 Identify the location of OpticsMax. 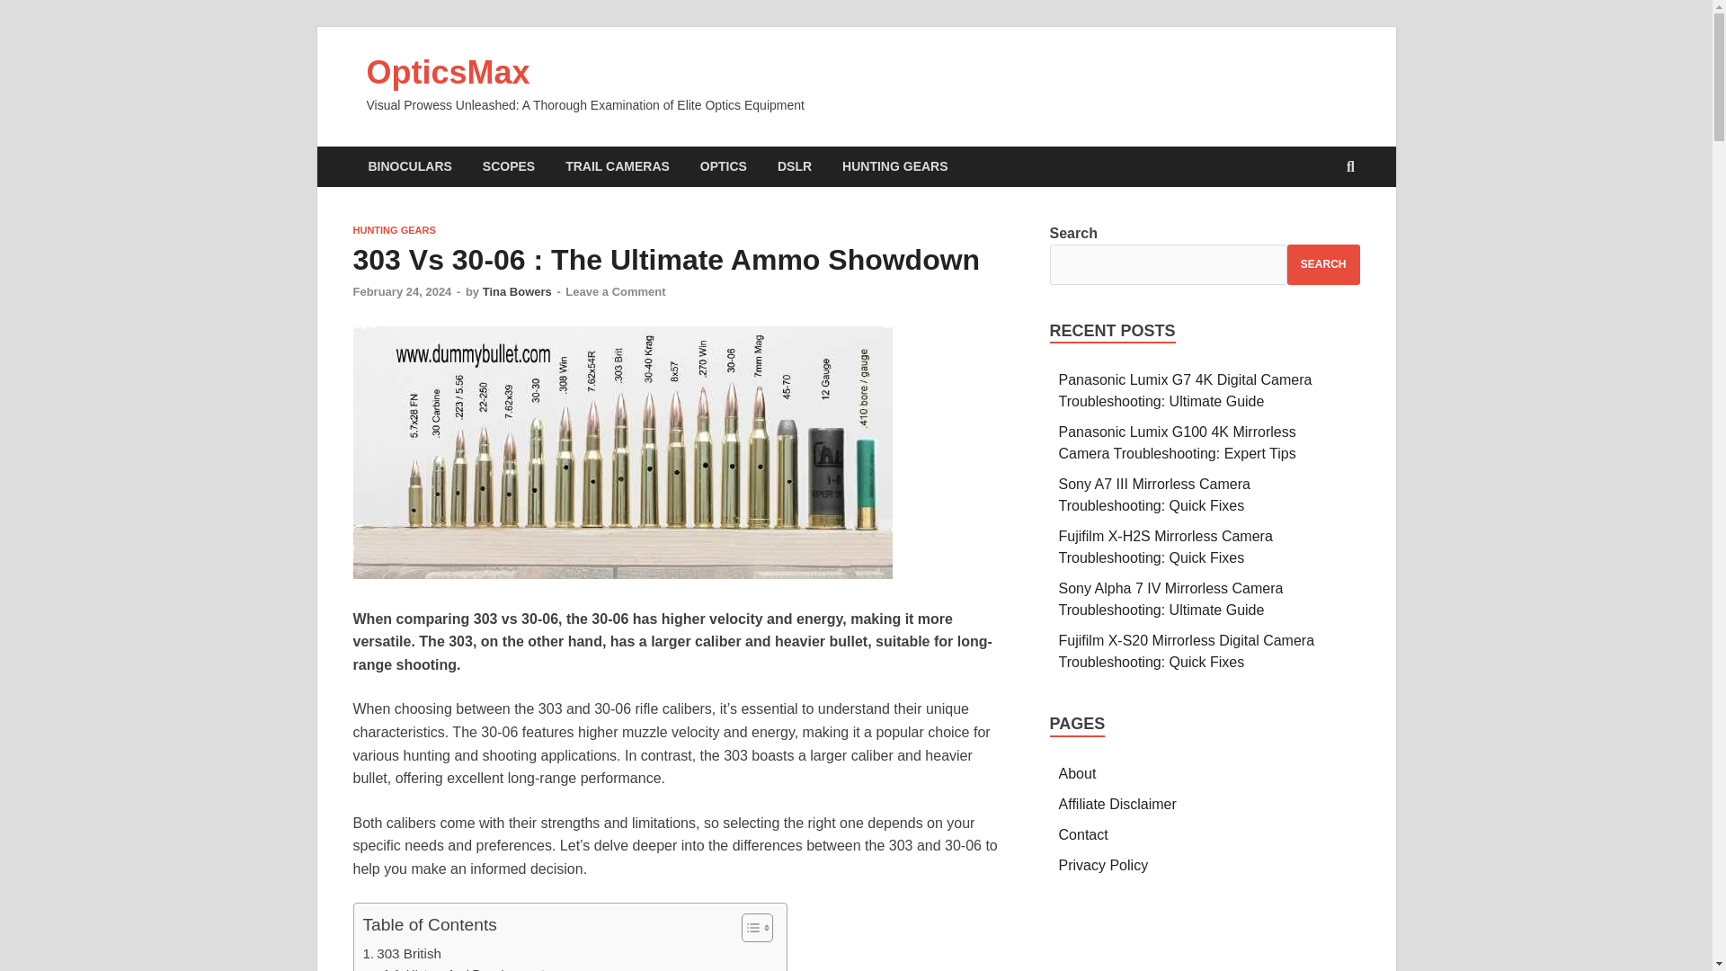
(448, 72).